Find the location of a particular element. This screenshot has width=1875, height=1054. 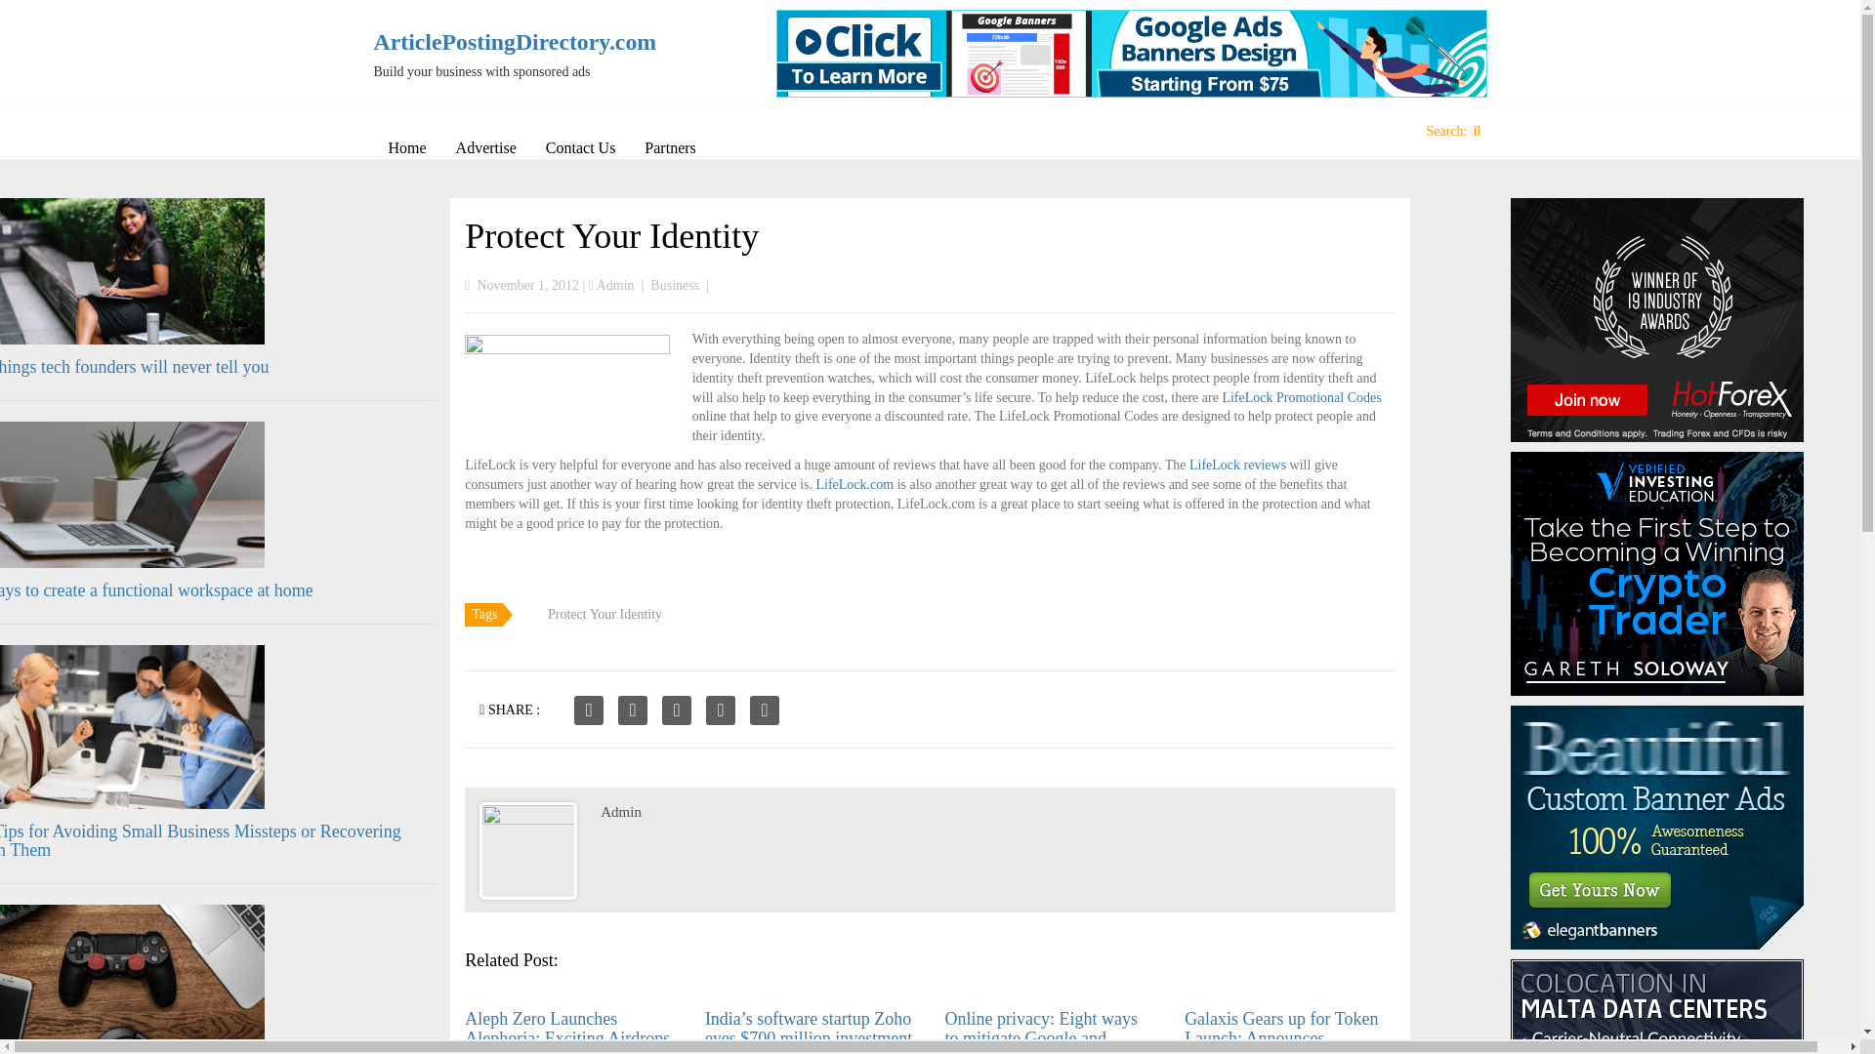

Share on Facebook is located at coordinates (588, 710).